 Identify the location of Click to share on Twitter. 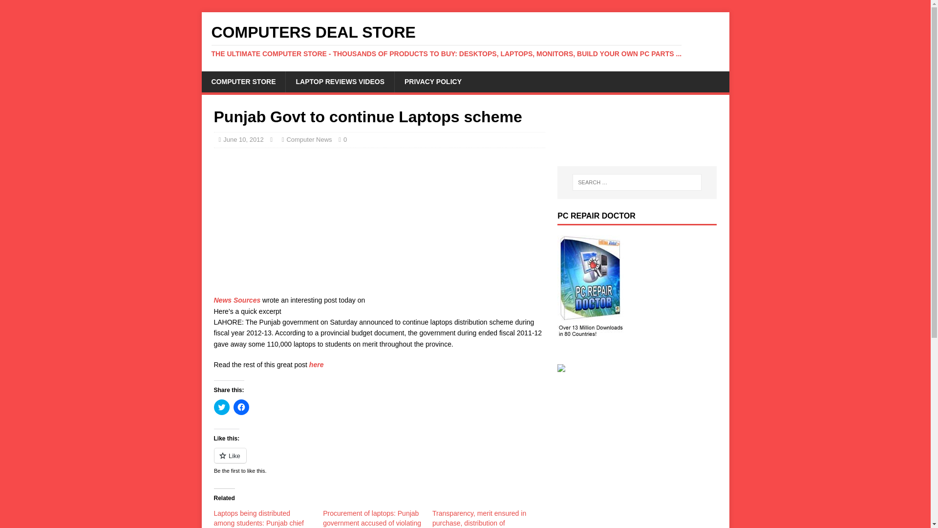
(222, 407).